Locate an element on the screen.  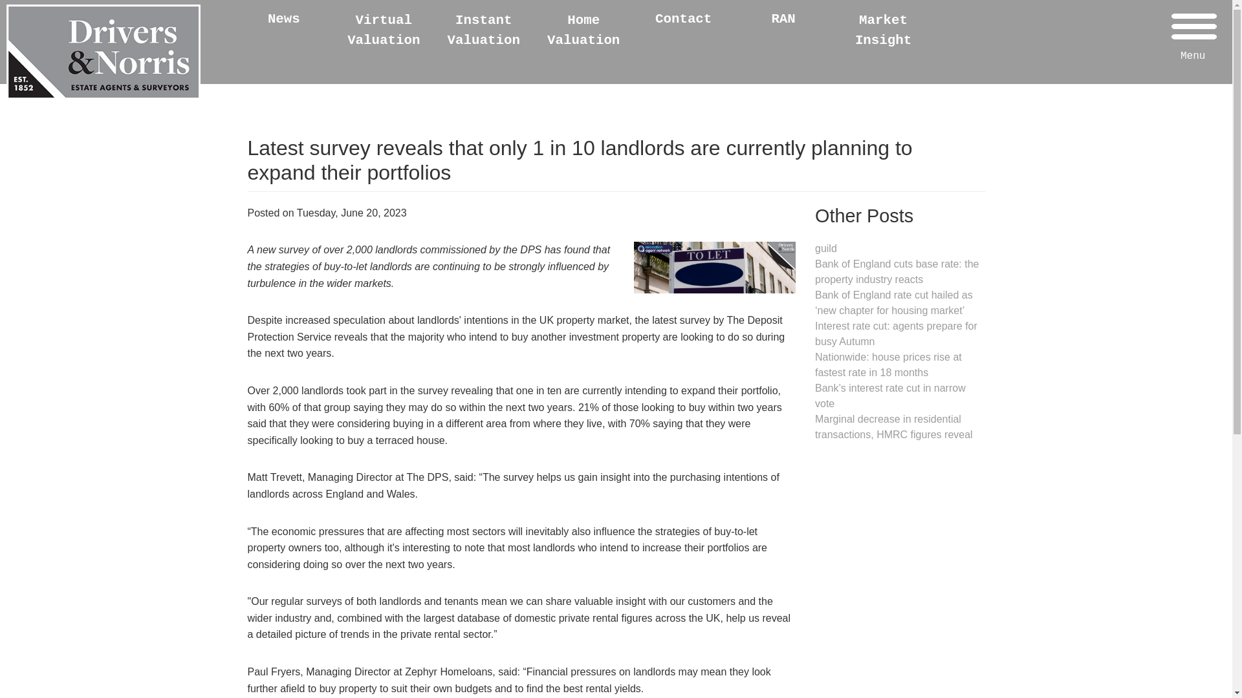
Contact is located at coordinates (683, 19).